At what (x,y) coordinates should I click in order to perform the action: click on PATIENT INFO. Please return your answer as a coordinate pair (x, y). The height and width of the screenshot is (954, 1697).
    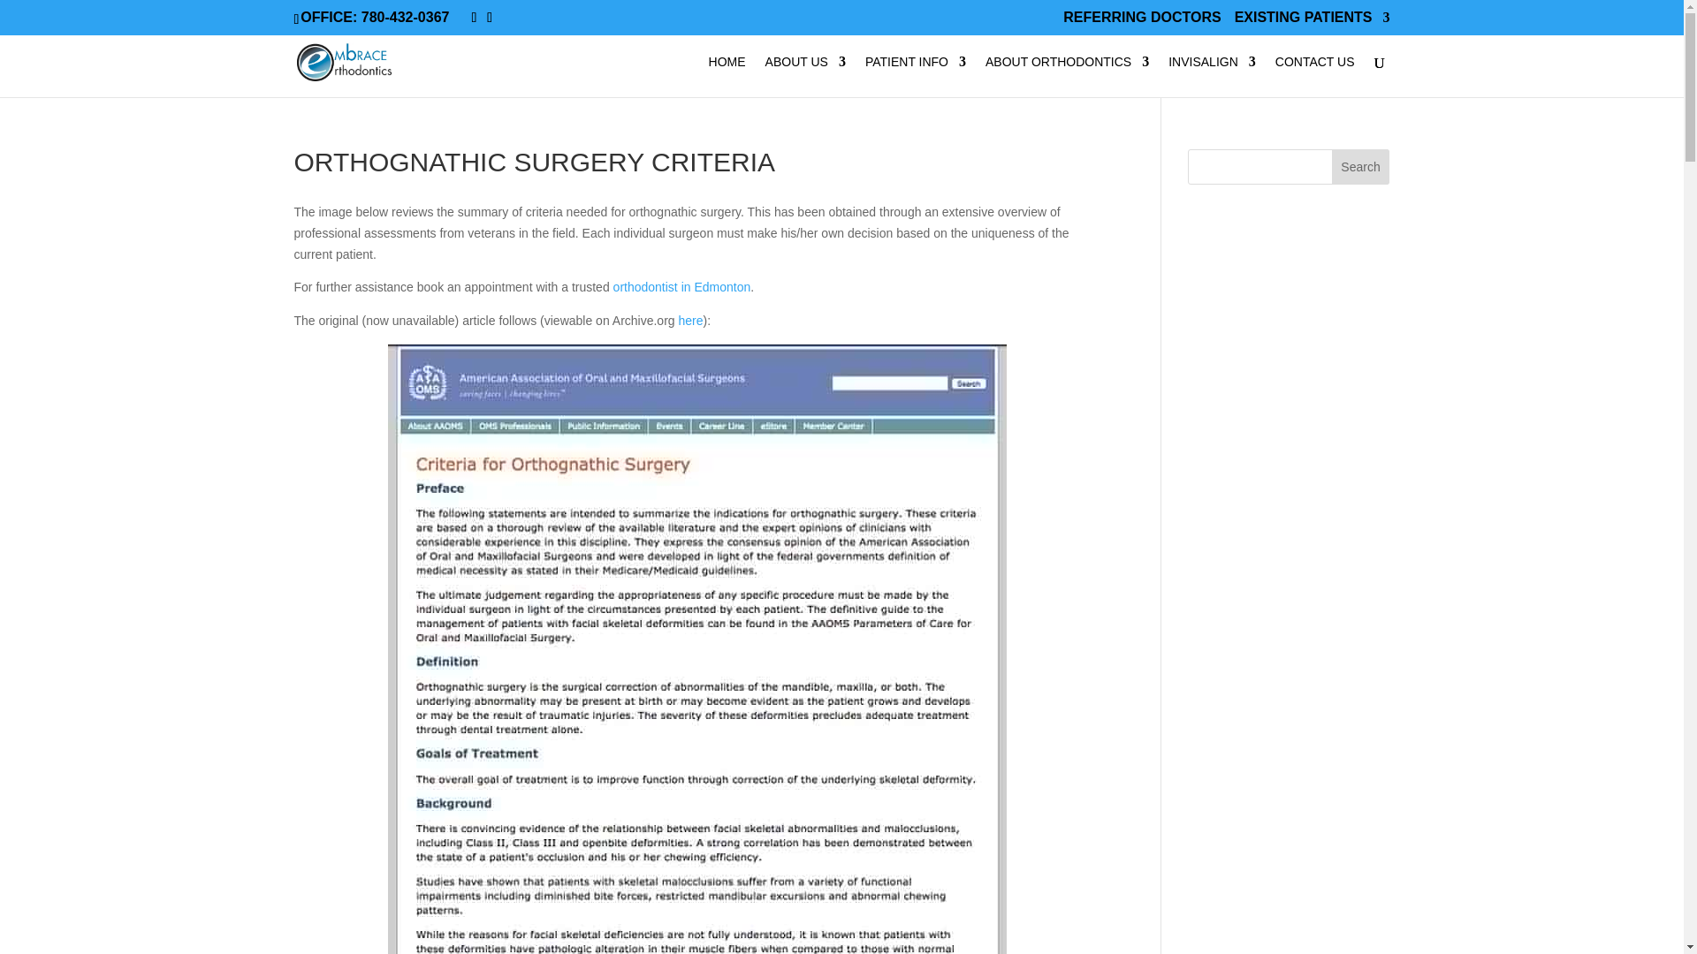
    Looking at the image, I should click on (916, 76).